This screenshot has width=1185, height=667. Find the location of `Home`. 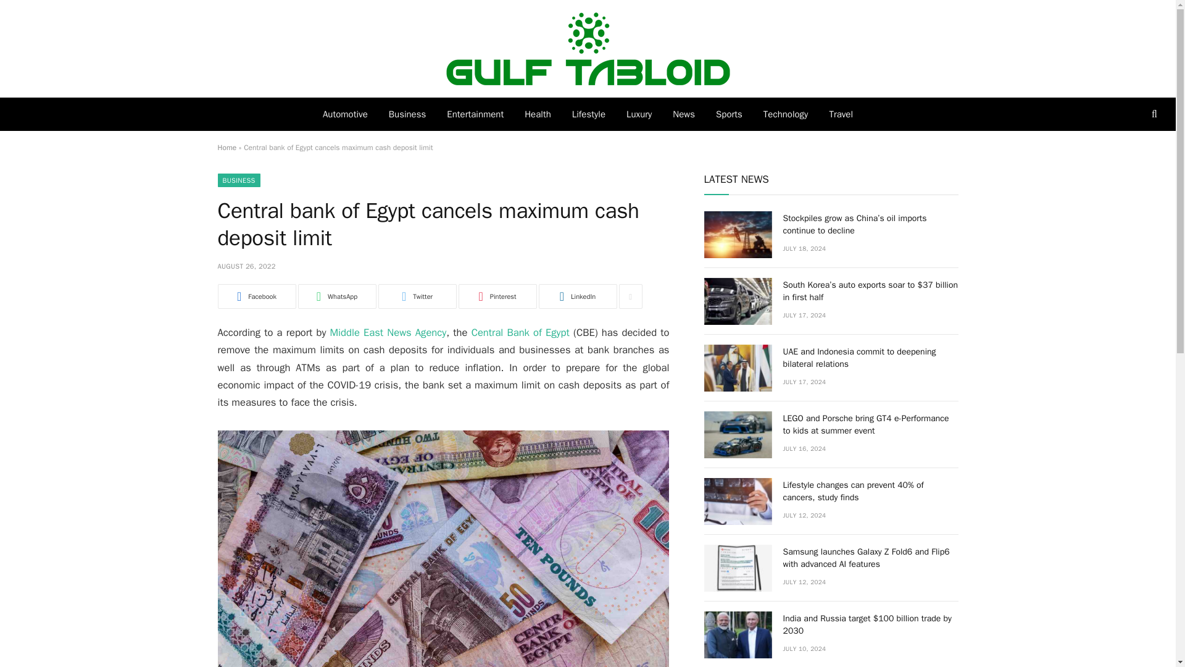

Home is located at coordinates (226, 148).